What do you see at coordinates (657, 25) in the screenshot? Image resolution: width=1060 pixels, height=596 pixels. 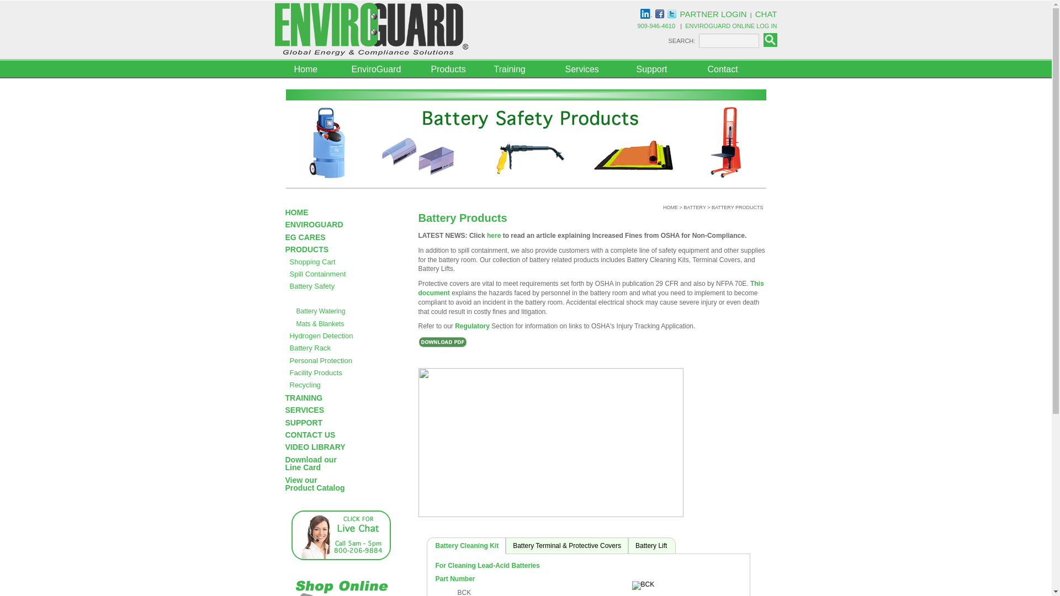 I see `909-946-4610` at bounding box center [657, 25].